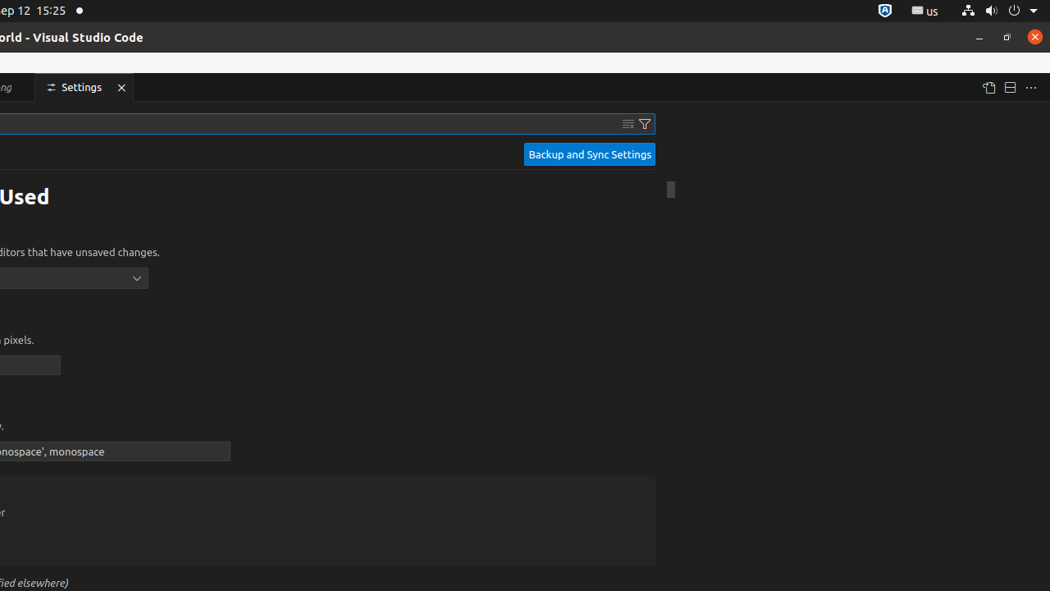 The image size is (1050, 591). What do you see at coordinates (628, 124) in the screenshot?
I see `Clear Settings Search Input` at bounding box center [628, 124].